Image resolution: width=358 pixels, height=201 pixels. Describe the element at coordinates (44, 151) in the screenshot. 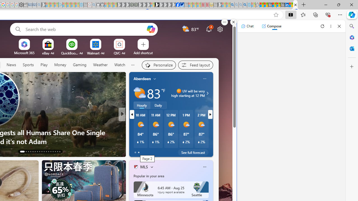

I see `AutomationID: tab-22` at that location.